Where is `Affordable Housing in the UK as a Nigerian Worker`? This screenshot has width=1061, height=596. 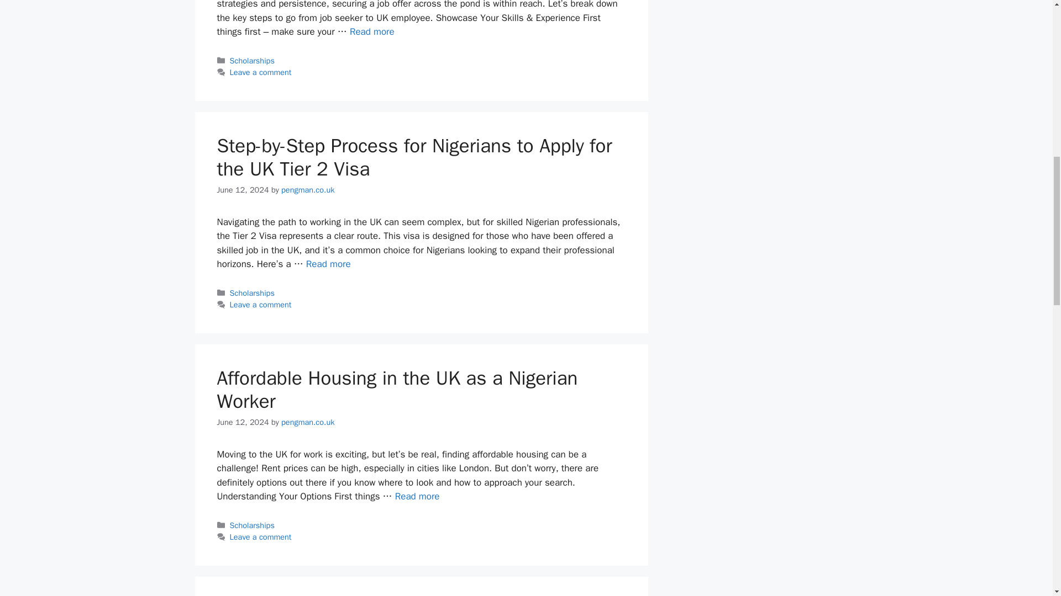
Affordable Housing in the UK as a Nigerian Worker is located at coordinates (397, 390).